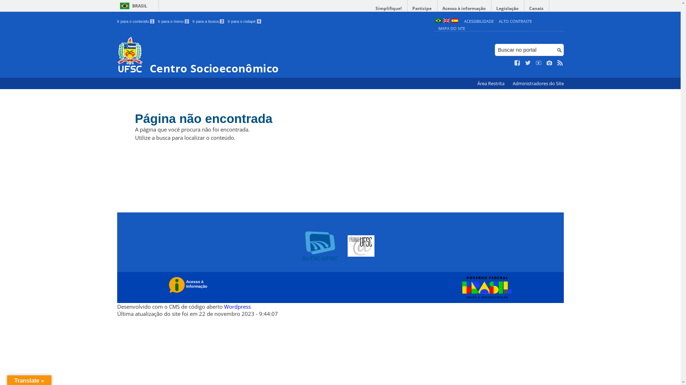  Describe the element at coordinates (452, 29) in the screenshot. I see `MAPA DO SITE` at that location.